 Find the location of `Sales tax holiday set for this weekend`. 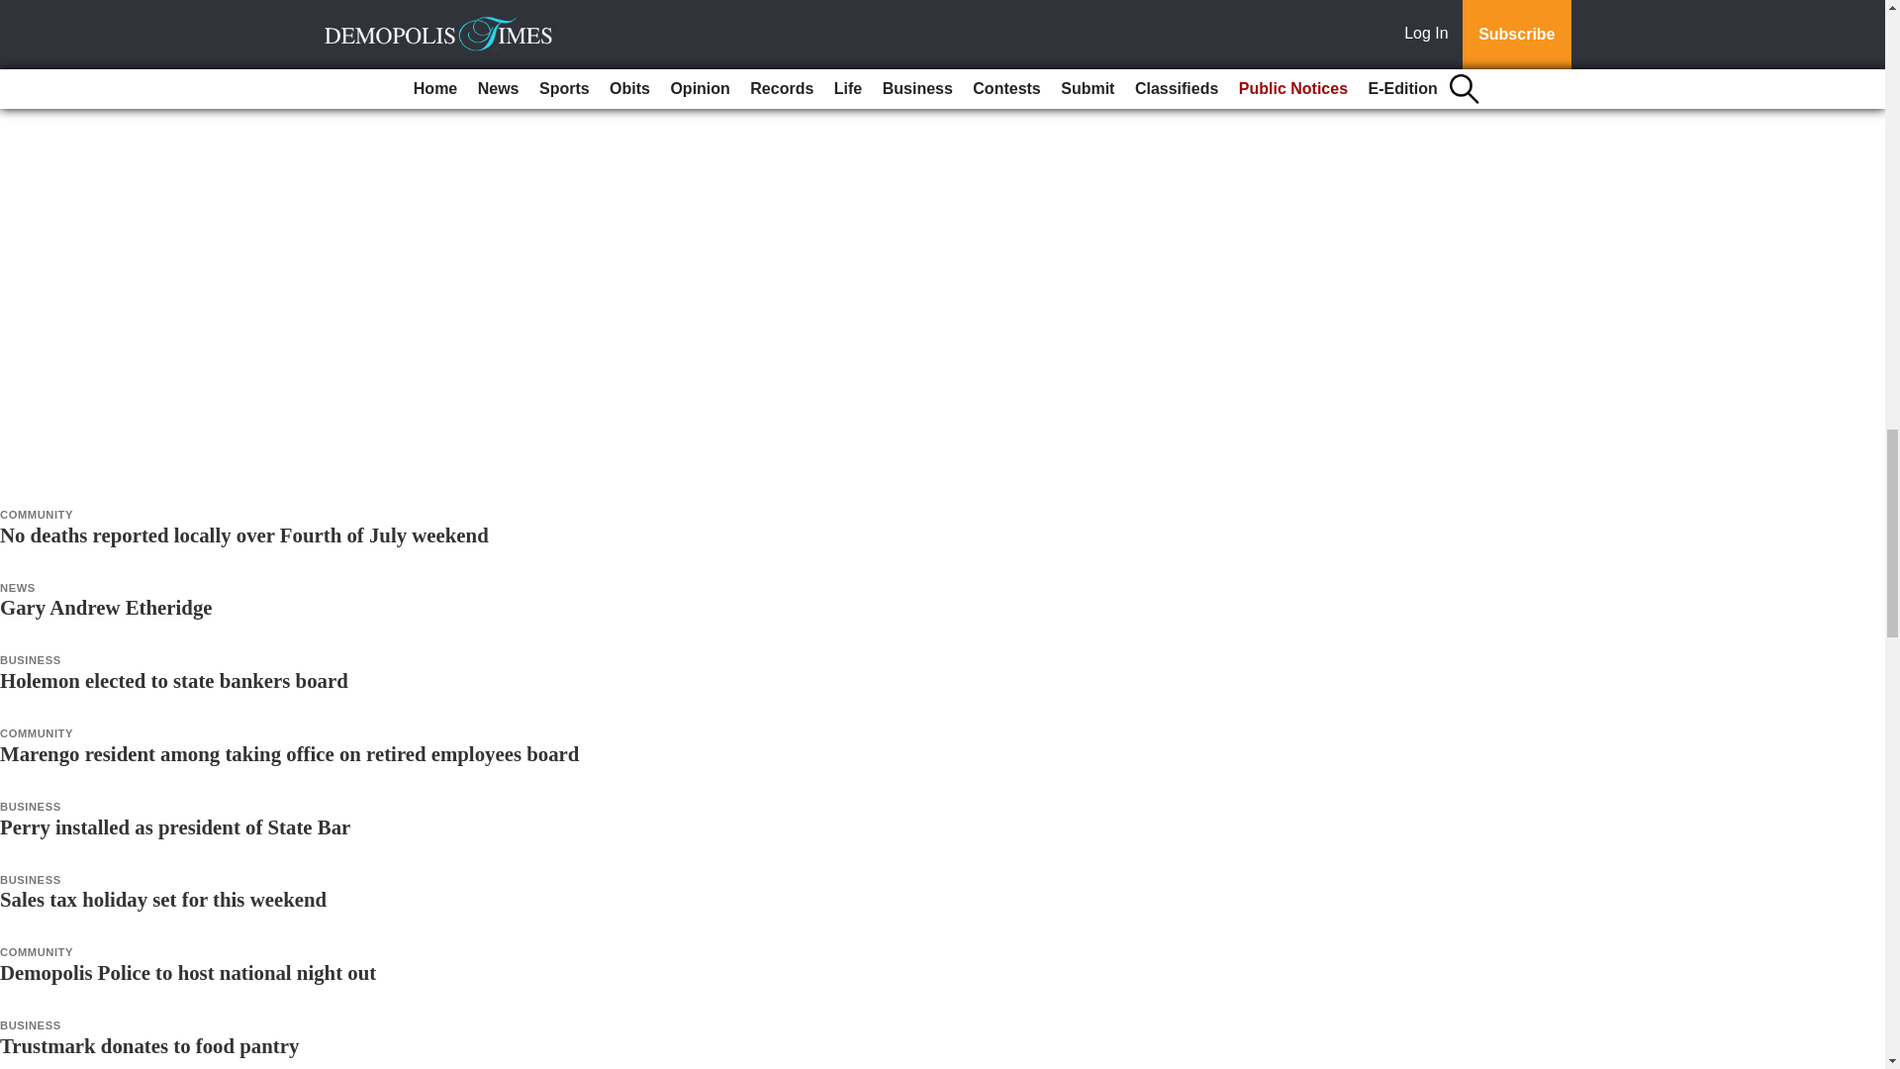

Sales tax holiday set for this weekend is located at coordinates (163, 899).